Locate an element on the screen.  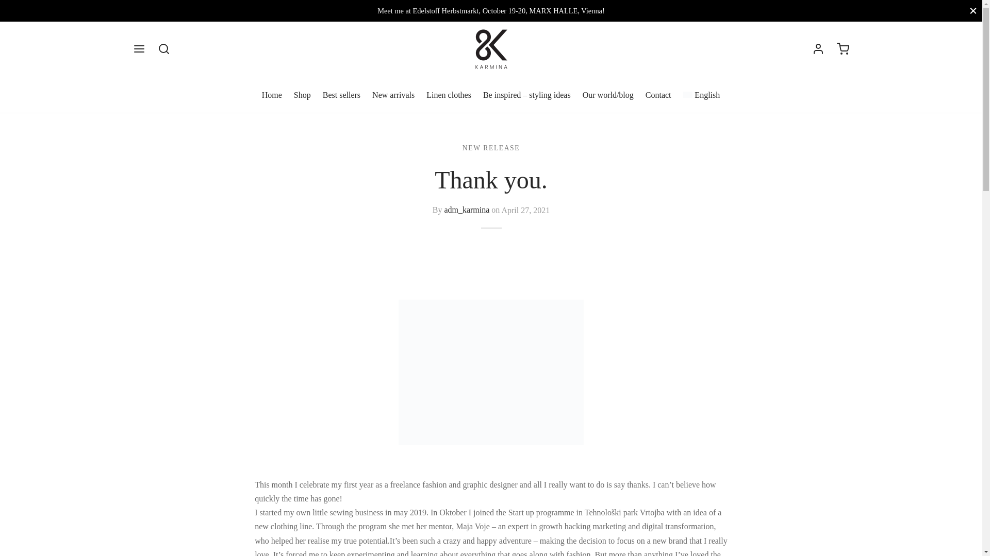
Best sellers is located at coordinates (341, 95).